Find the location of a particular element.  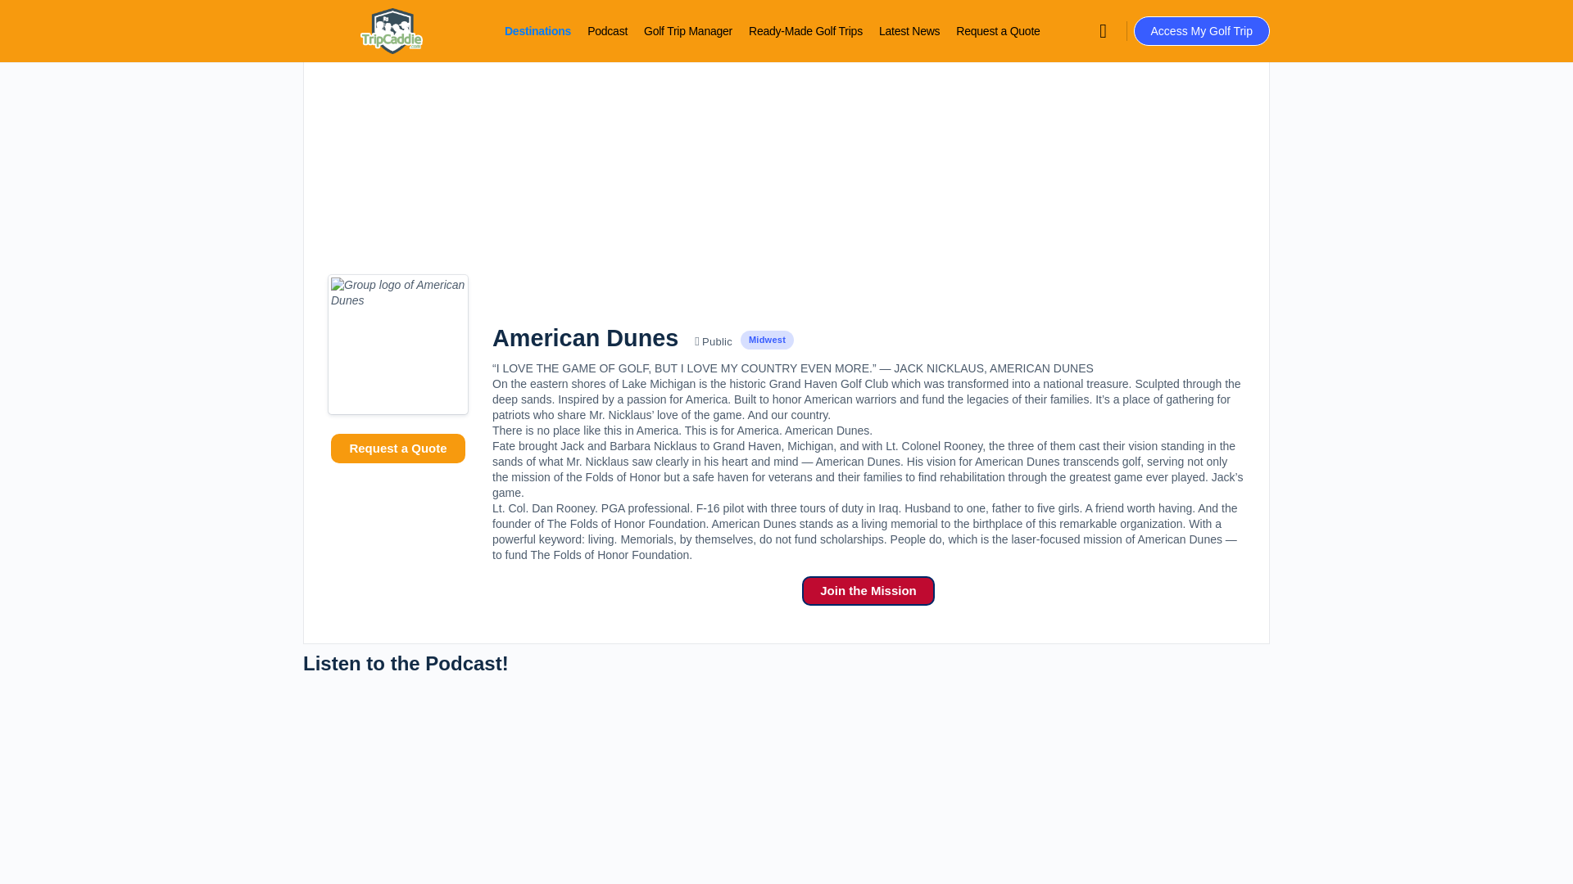

Latest News is located at coordinates (909, 31).